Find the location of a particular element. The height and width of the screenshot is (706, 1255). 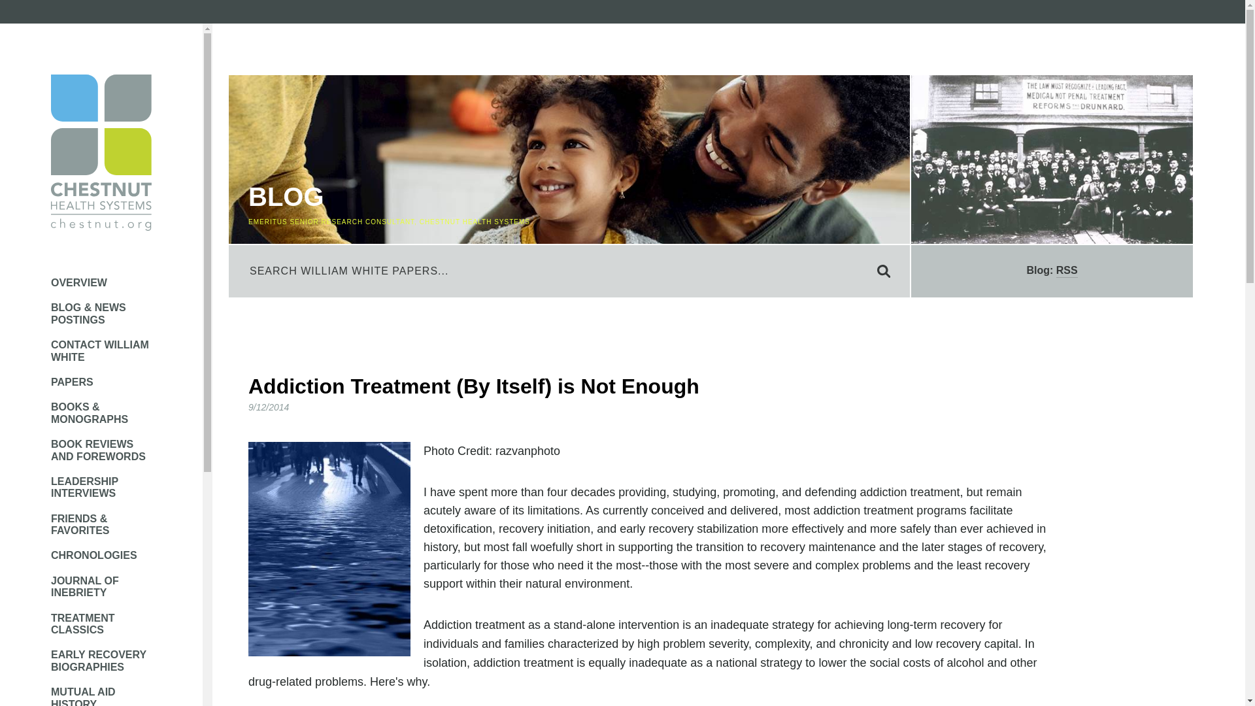

BOOK REVIEWS AND FOREWORDS is located at coordinates (101, 450).